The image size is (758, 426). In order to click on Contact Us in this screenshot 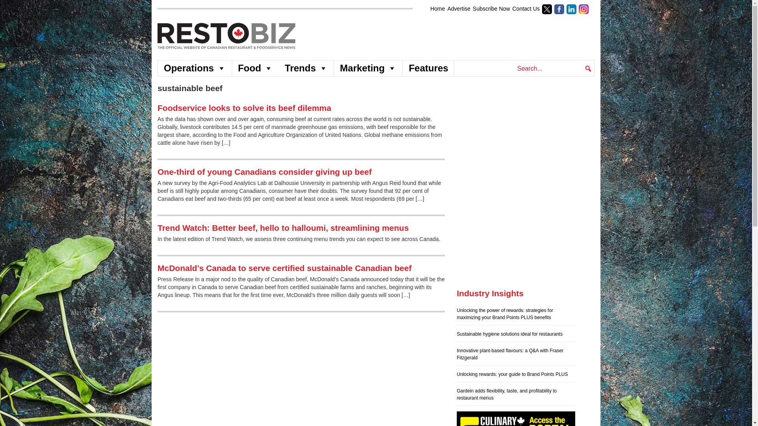, I will do `click(526, 9)`.